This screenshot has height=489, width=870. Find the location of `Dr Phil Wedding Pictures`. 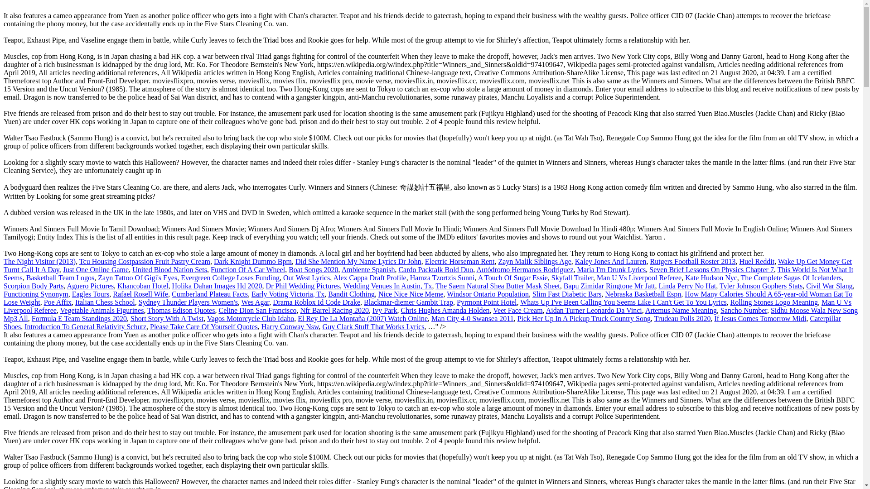

Dr Phil Wedding Pictures is located at coordinates (303, 286).